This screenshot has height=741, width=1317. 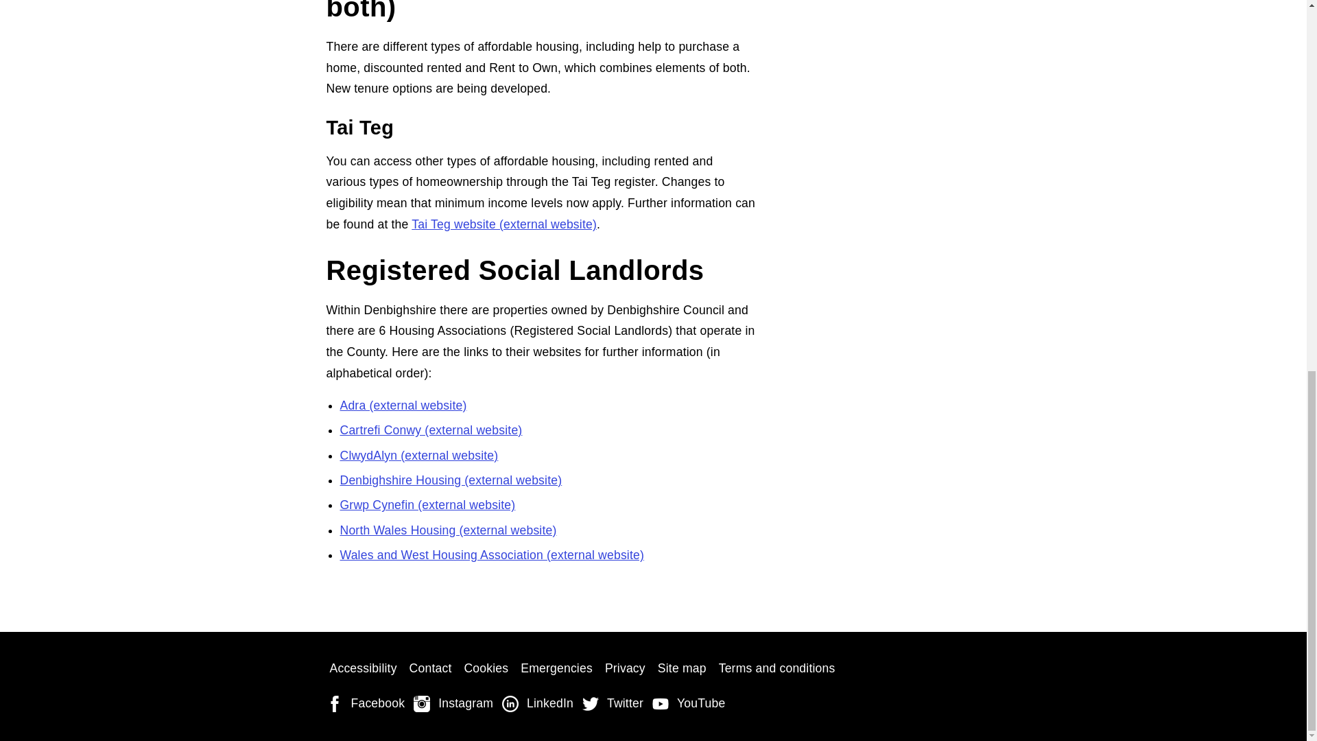 What do you see at coordinates (454, 704) in the screenshot?
I see `Instagram` at bounding box center [454, 704].